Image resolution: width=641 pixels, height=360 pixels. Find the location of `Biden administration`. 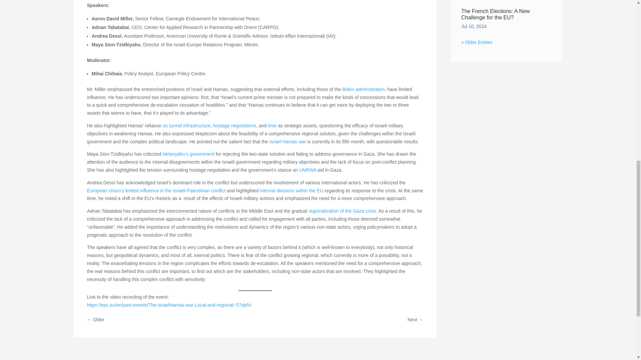

Biden administration is located at coordinates (363, 89).